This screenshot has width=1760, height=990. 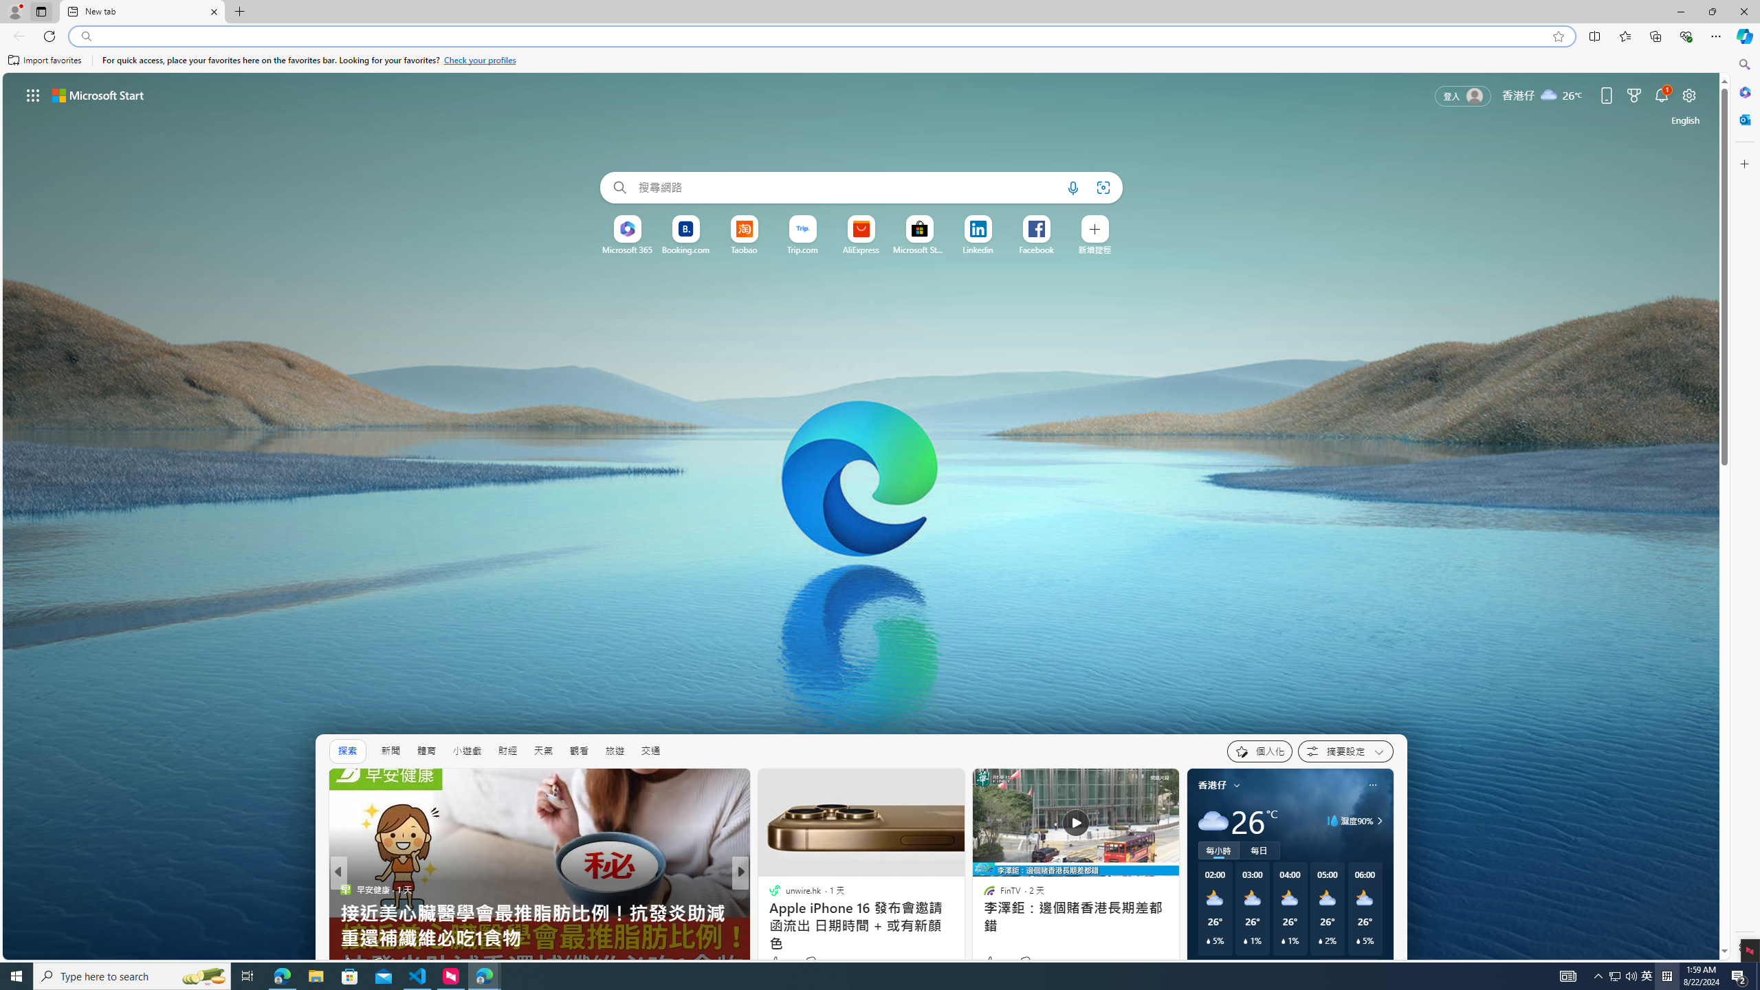 What do you see at coordinates (769, 914) in the screenshot?
I see `FinTV` at bounding box center [769, 914].